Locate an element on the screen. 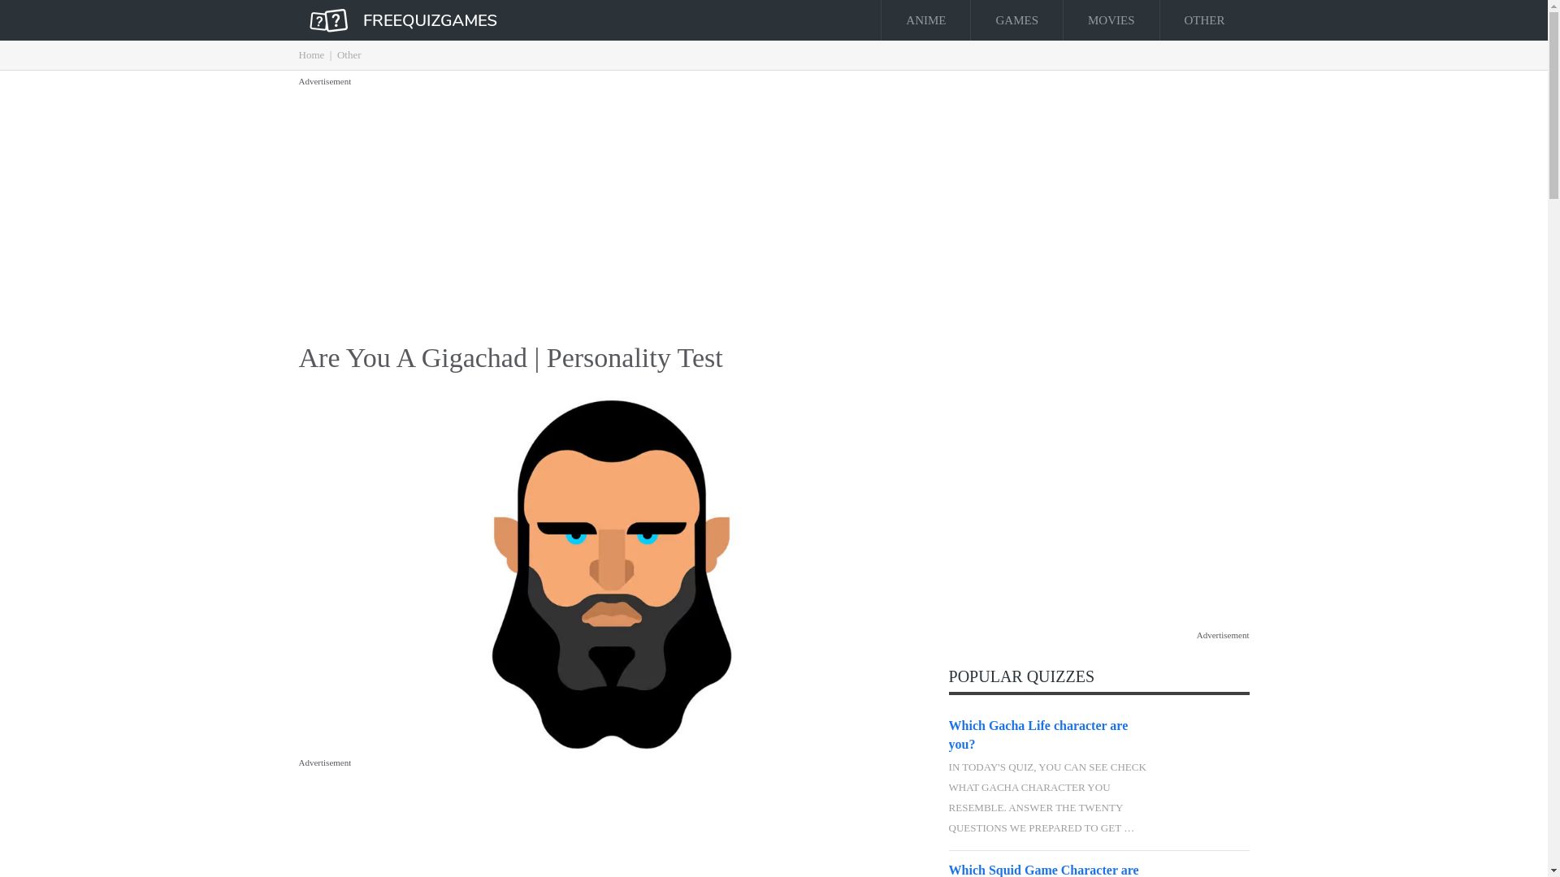  Which Gacha Life character are you? is located at coordinates (1209, 745).